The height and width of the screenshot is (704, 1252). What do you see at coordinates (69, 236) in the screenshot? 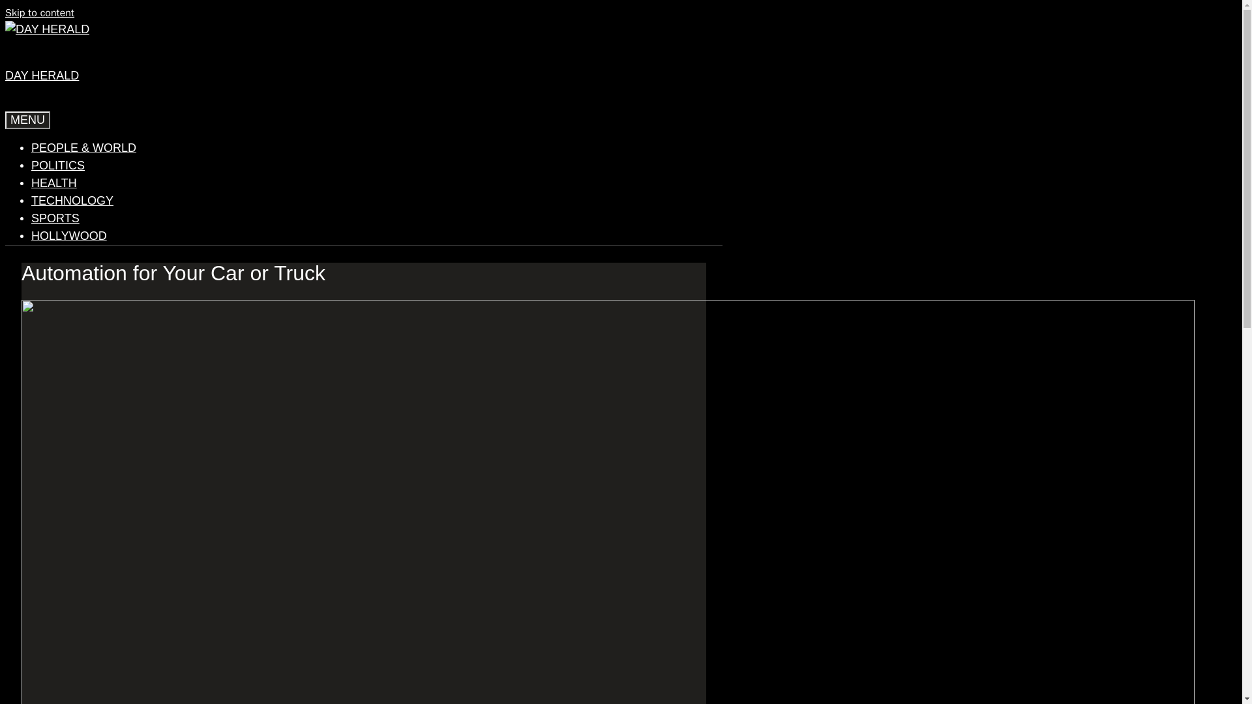
I see `HOLLYWOOD` at bounding box center [69, 236].